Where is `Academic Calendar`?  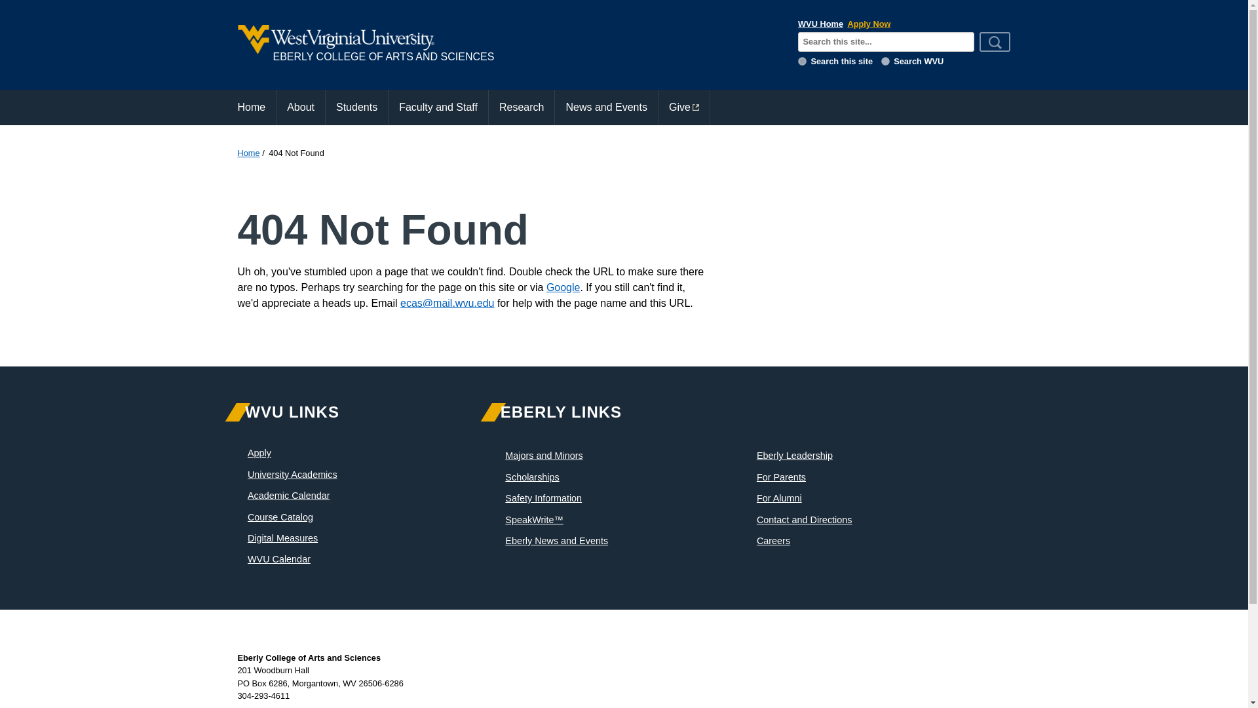 Academic Calendar is located at coordinates (288, 496).